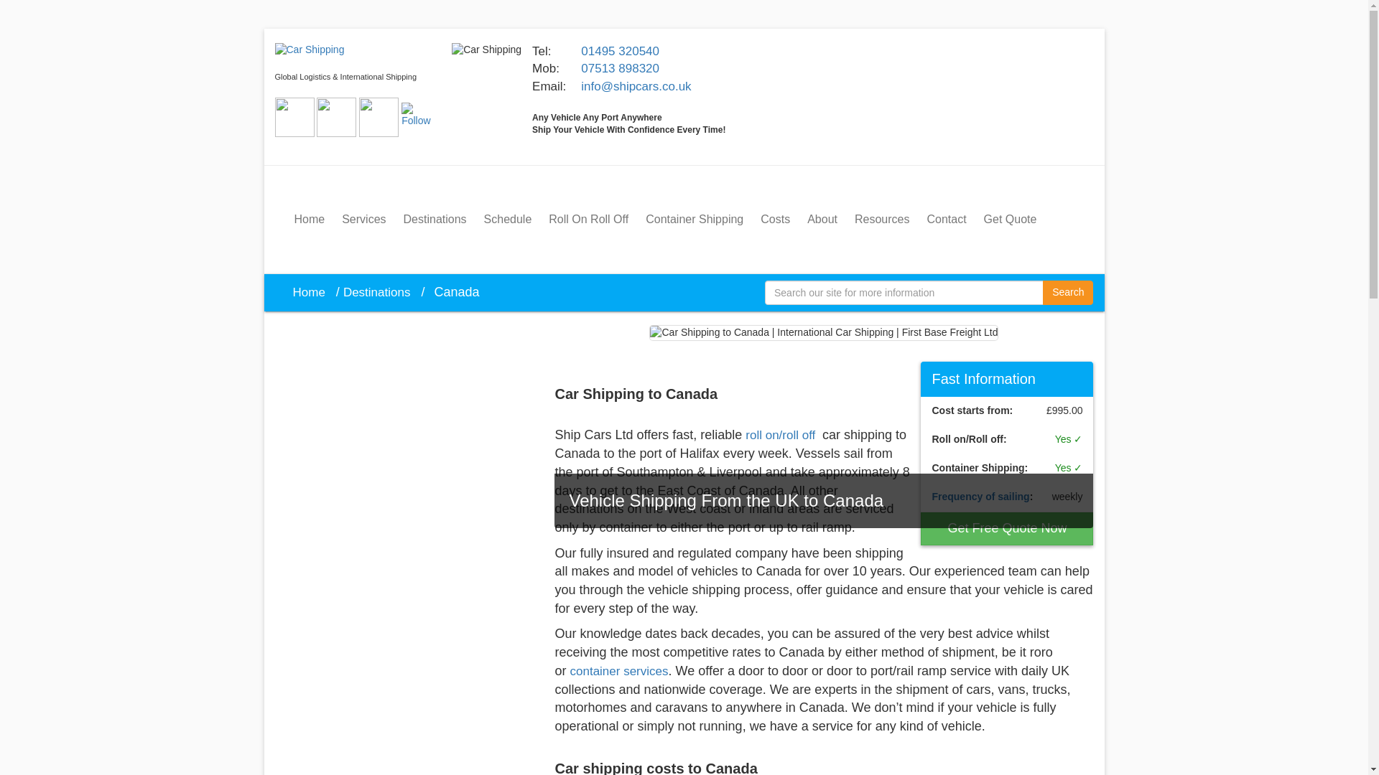 Image resolution: width=1379 pixels, height=775 pixels. I want to click on Follow us on LinkedIn, so click(421, 116).